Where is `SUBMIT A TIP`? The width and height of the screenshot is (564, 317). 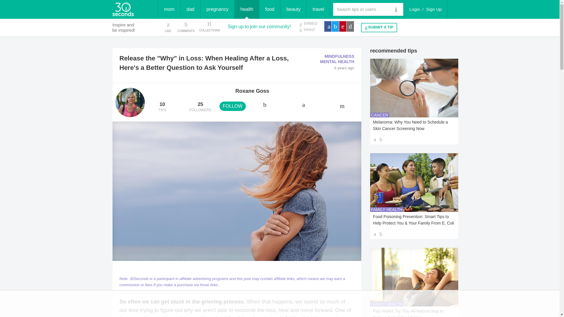
SUBMIT A TIP is located at coordinates (379, 28).